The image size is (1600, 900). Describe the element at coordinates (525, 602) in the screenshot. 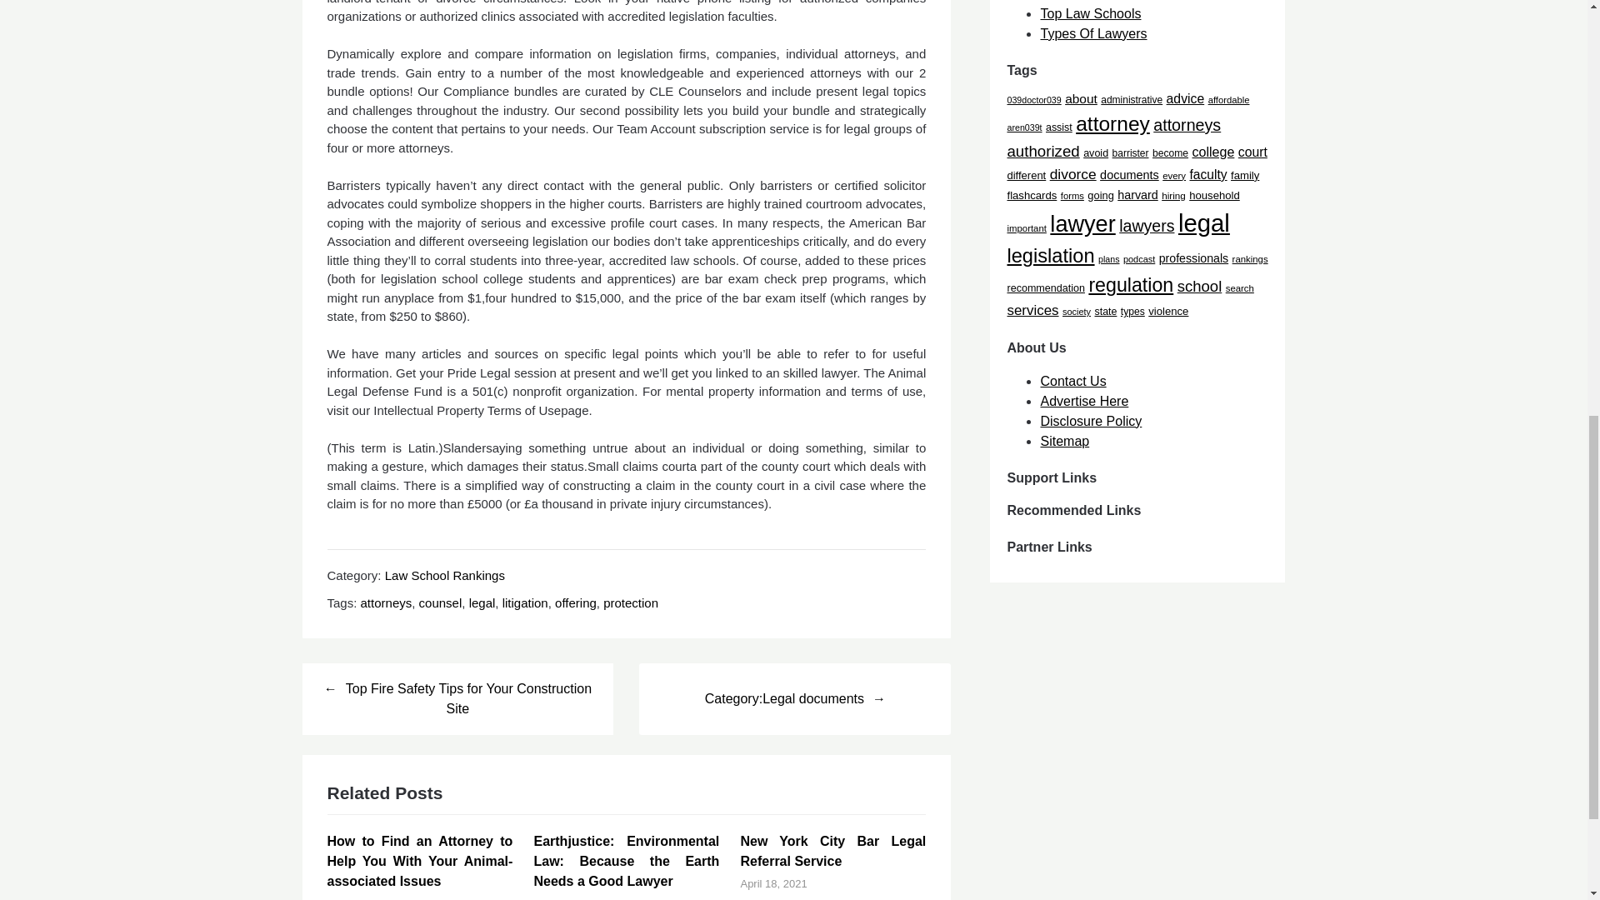

I see `litigation` at that location.